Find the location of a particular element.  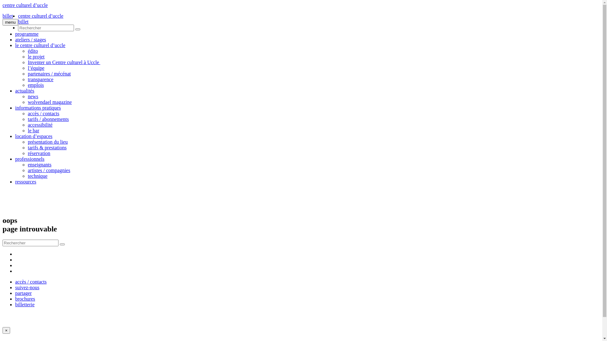

artistes / compagnies is located at coordinates (49, 170).